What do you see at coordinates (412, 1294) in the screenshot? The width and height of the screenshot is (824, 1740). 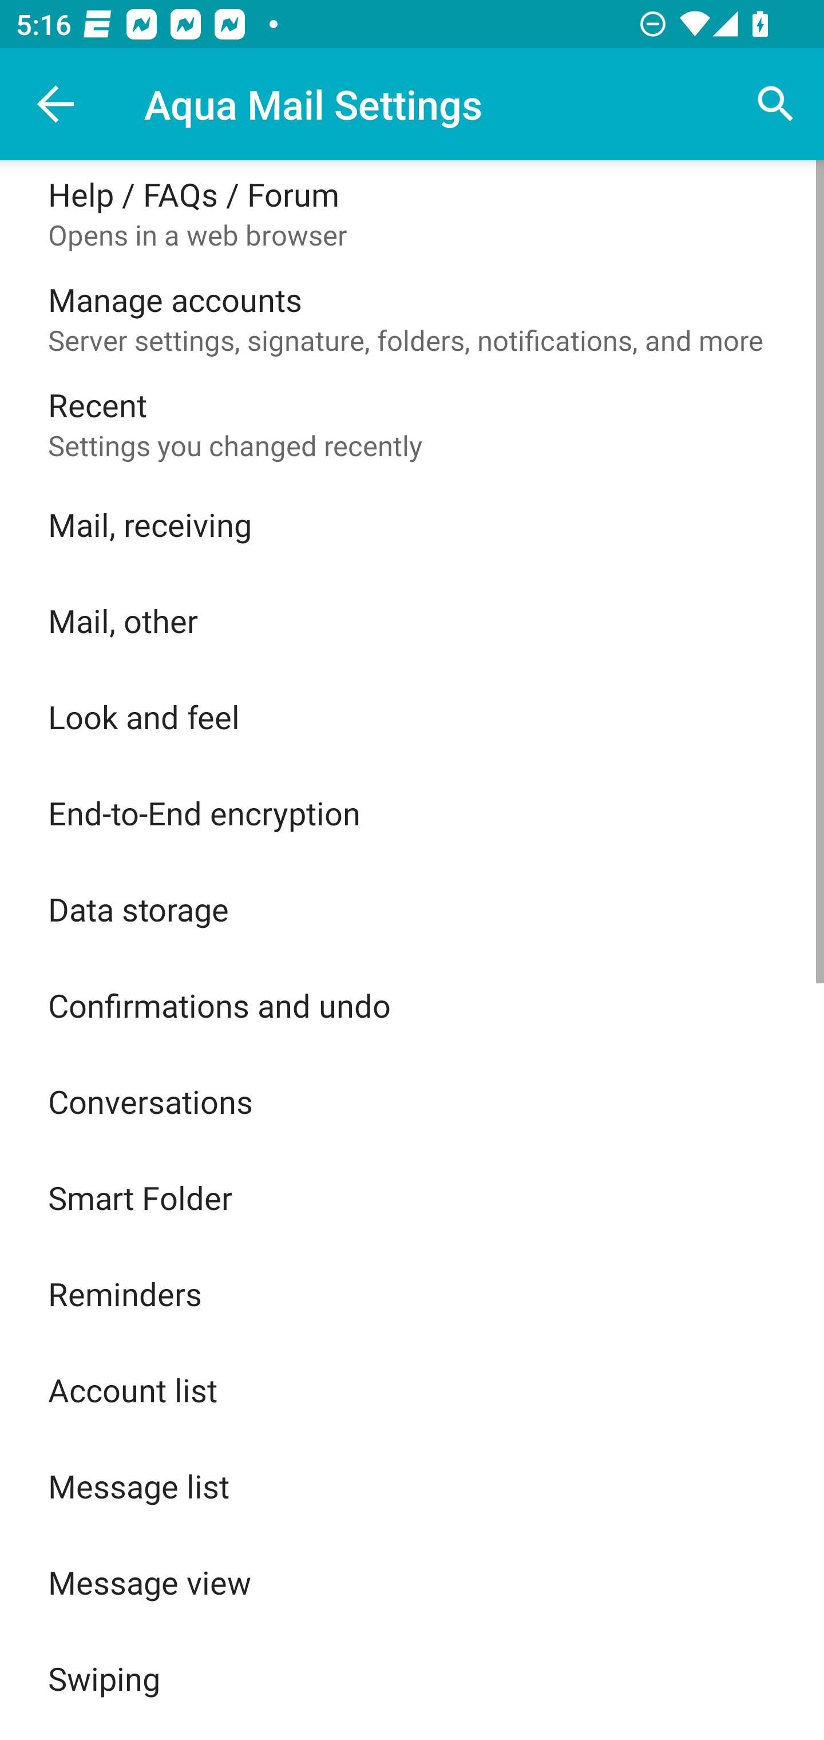 I see `Reminders` at bounding box center [412, 1294].